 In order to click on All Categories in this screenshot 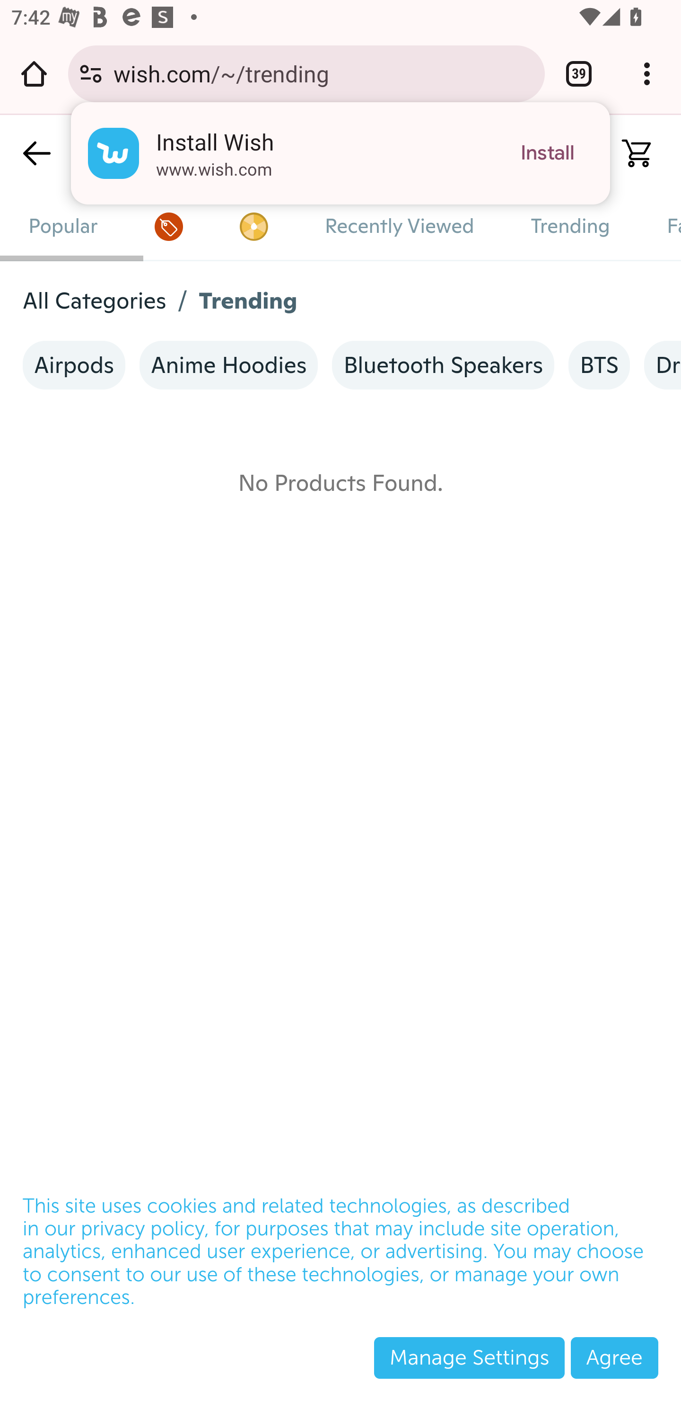, I will do `click(95, 301)`.